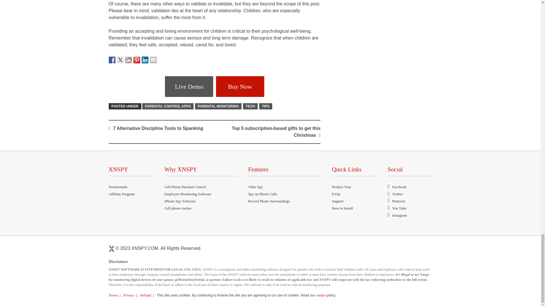 The width and height of the screenshot is (545, 307). I want to click on Top 5 subscription-based gifts to get this Christmas, so click(276, 131).